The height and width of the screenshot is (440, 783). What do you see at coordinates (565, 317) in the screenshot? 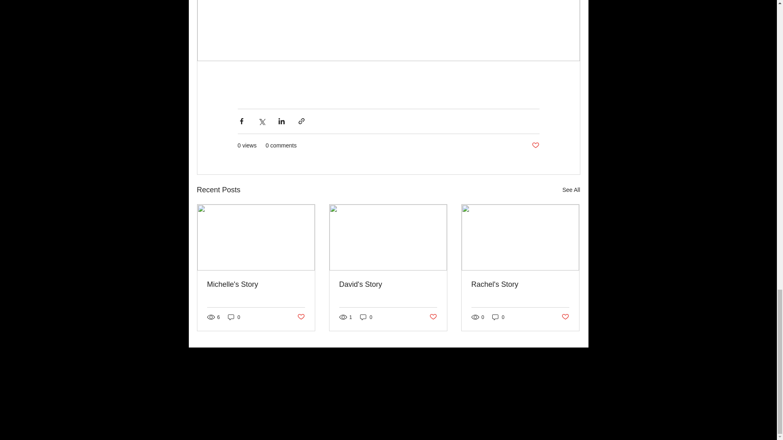
I see `Post not marked as liked` at bounding box center [565, 317].